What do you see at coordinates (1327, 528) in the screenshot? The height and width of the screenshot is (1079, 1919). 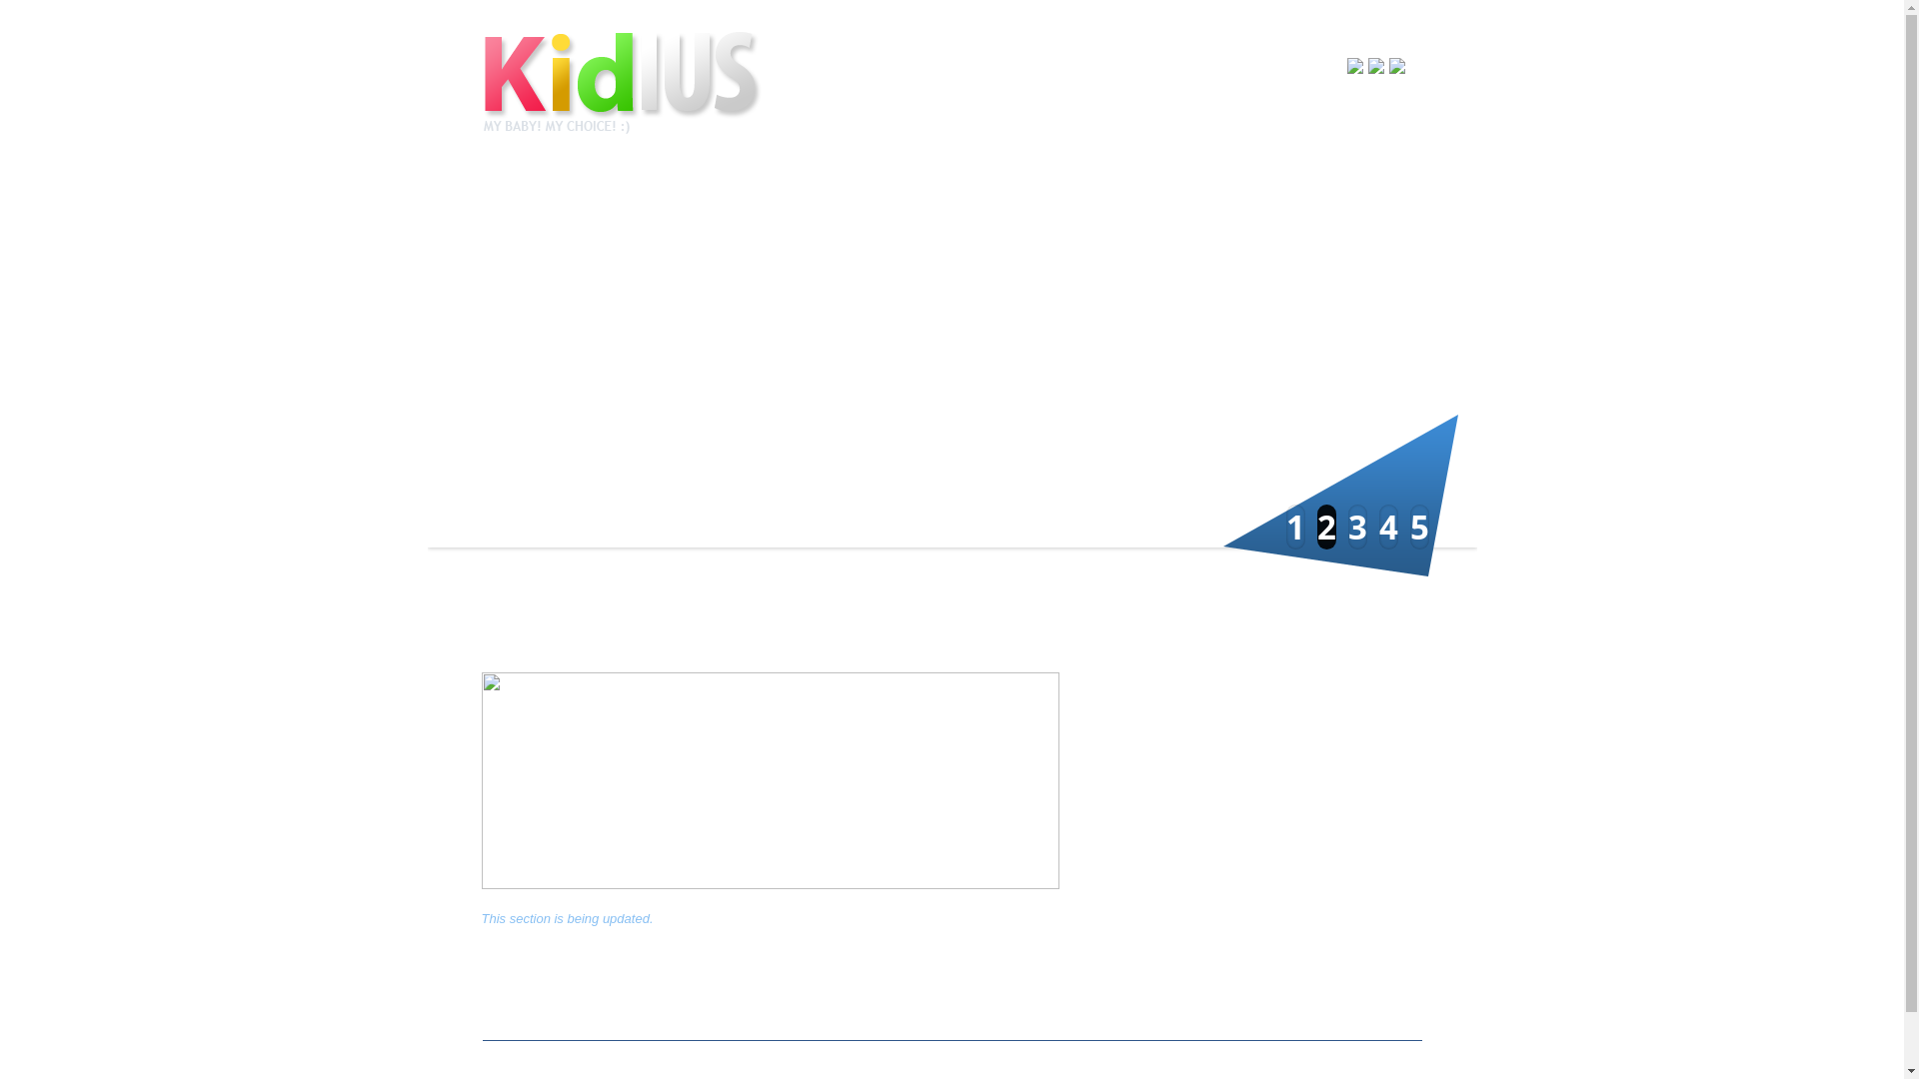 I see `2` at bounding box center [1327, 528].